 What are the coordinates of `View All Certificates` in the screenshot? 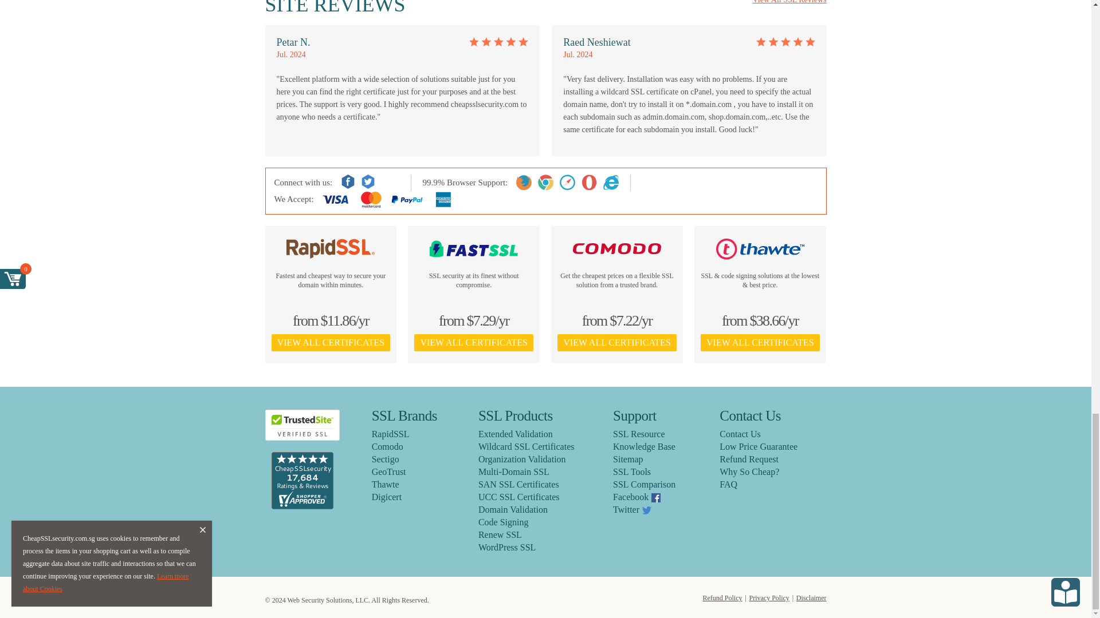 It's located at (616, 343).